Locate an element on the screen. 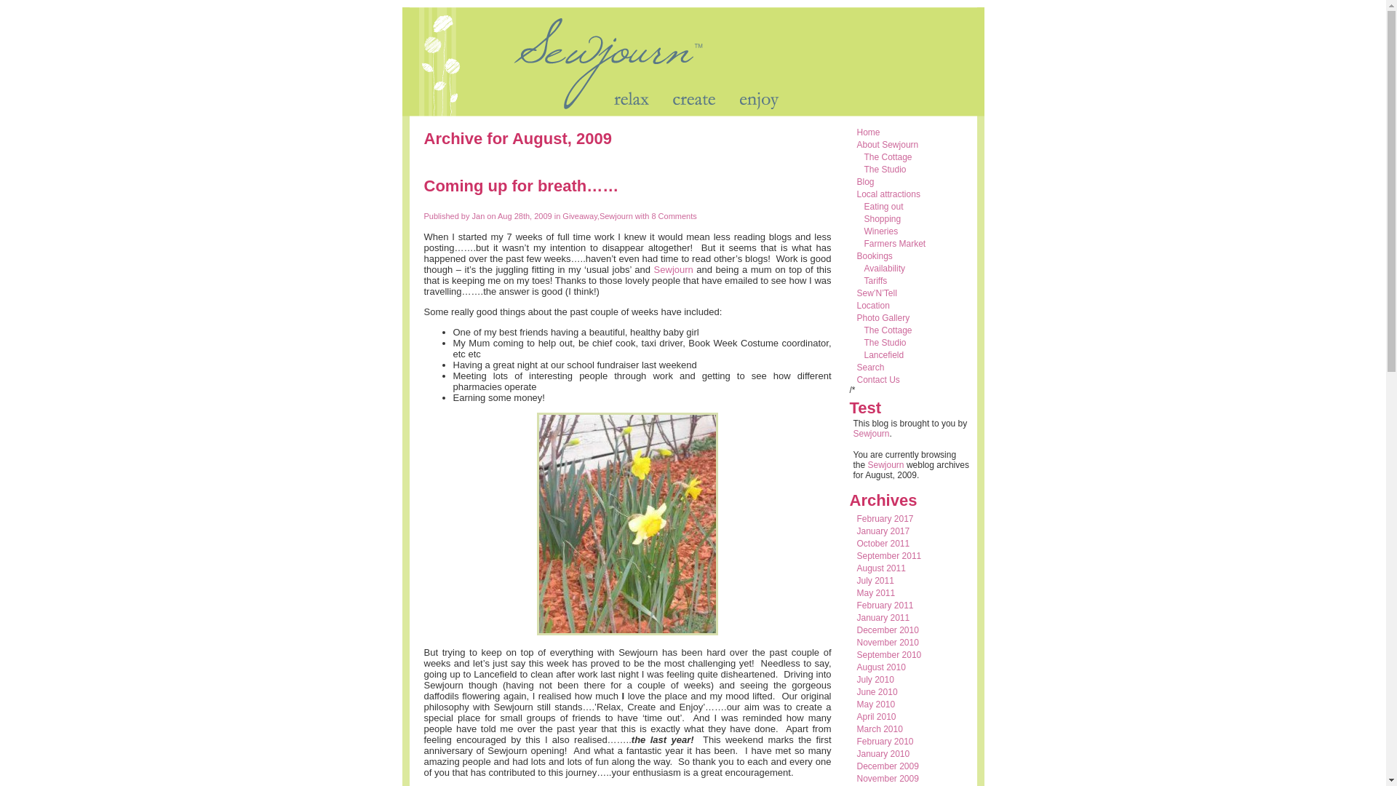  8 Comments is located at coordinates (672, 216).